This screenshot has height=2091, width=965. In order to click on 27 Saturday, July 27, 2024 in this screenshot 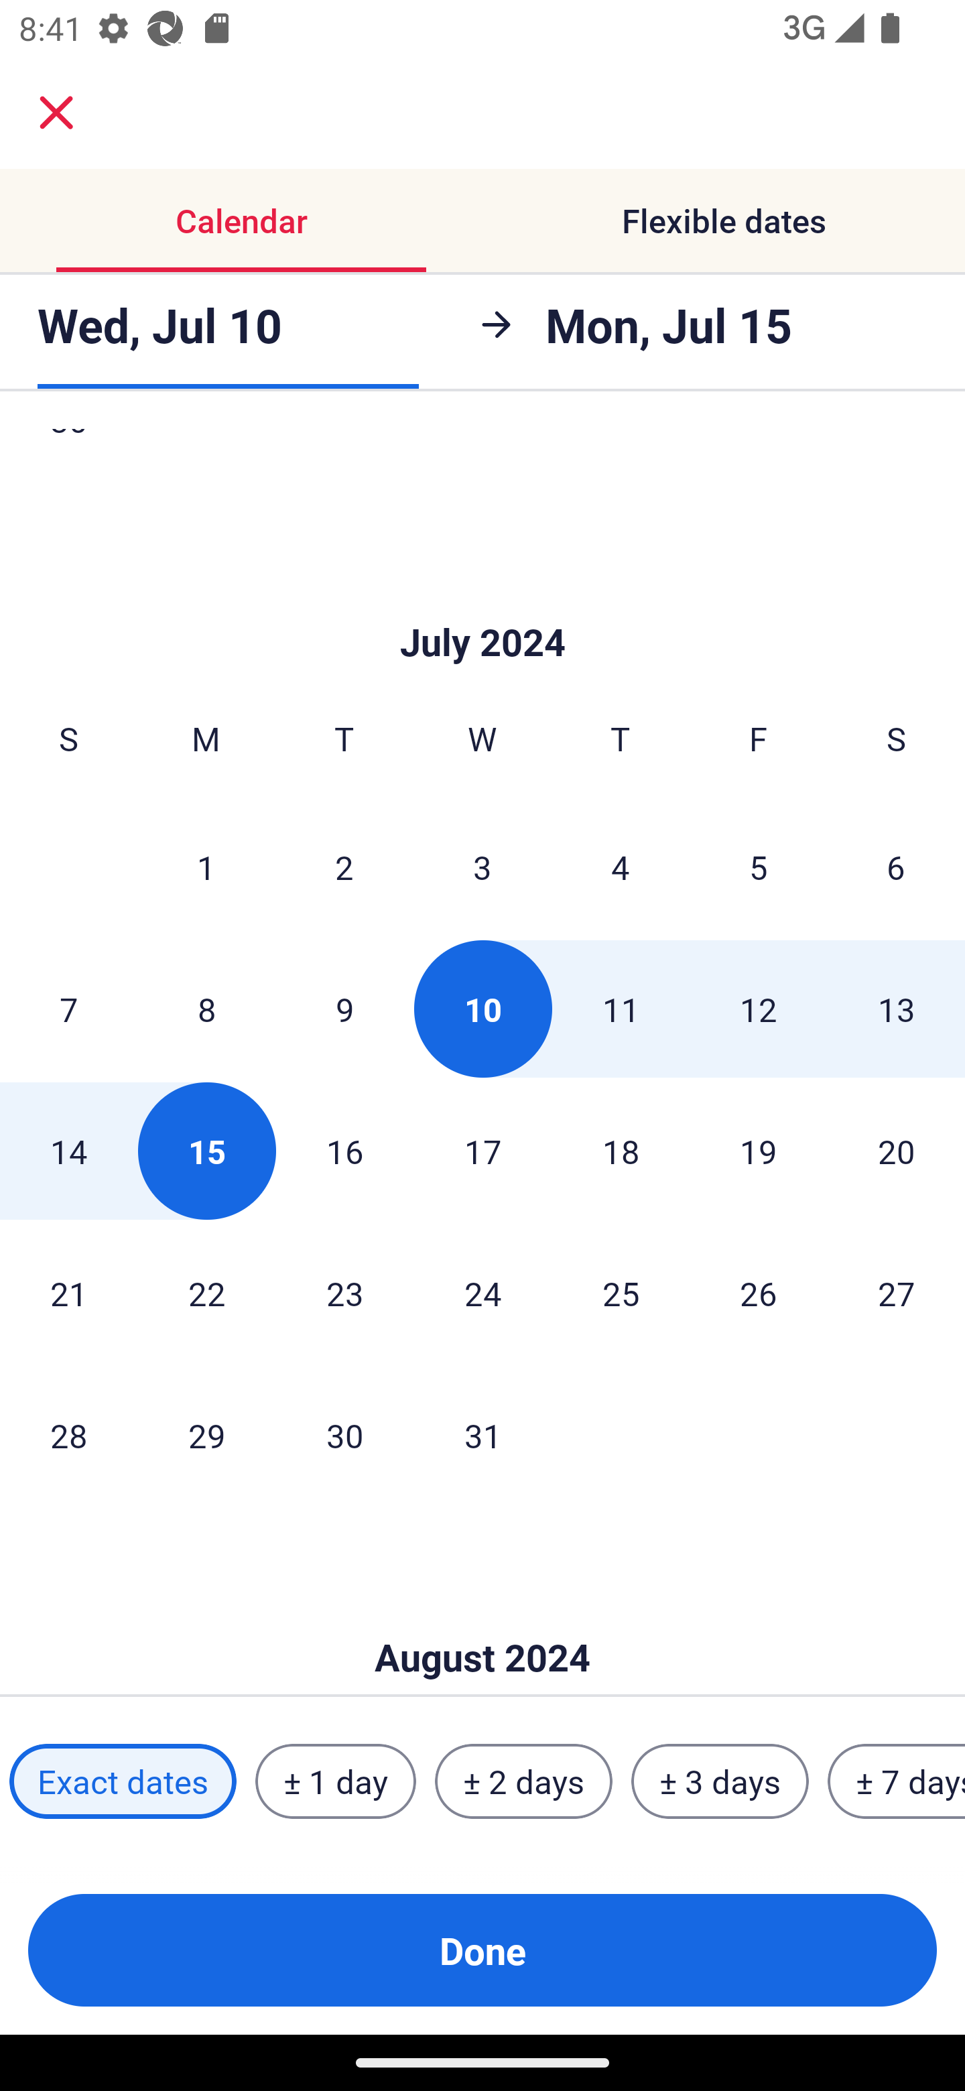, I will do `click(897, 1293)`.